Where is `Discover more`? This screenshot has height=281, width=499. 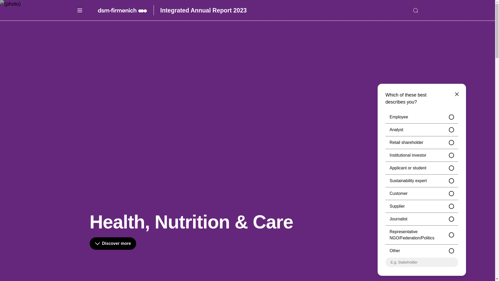
Discover more is located at coordinates (112, 244).